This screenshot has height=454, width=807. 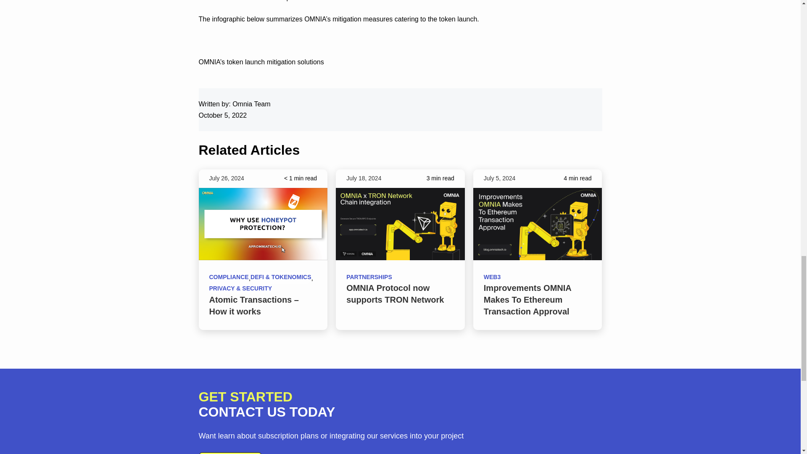 I want to click on COMPLIANCE, so click(x=229, y=278).